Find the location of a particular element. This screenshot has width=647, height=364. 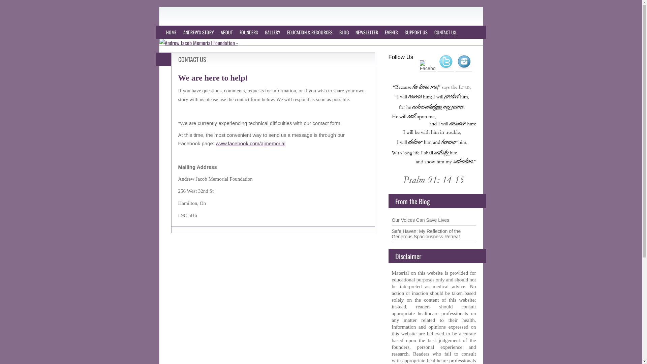

EVENTS is located at coordinates (392, 32).